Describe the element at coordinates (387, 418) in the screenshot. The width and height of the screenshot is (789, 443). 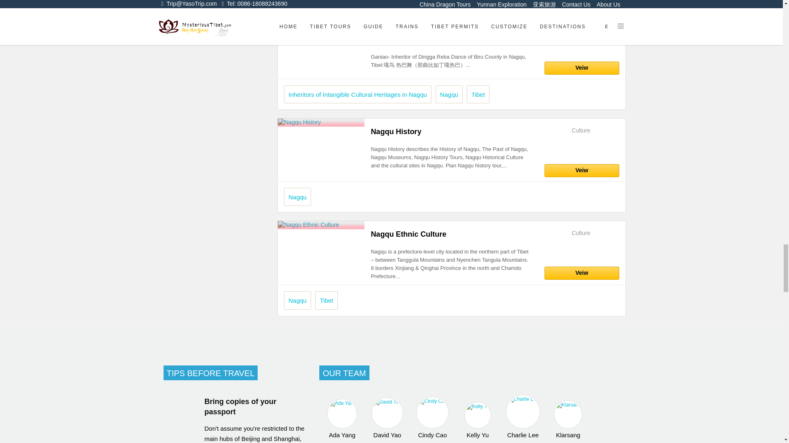
I see `David Yao` at that location.